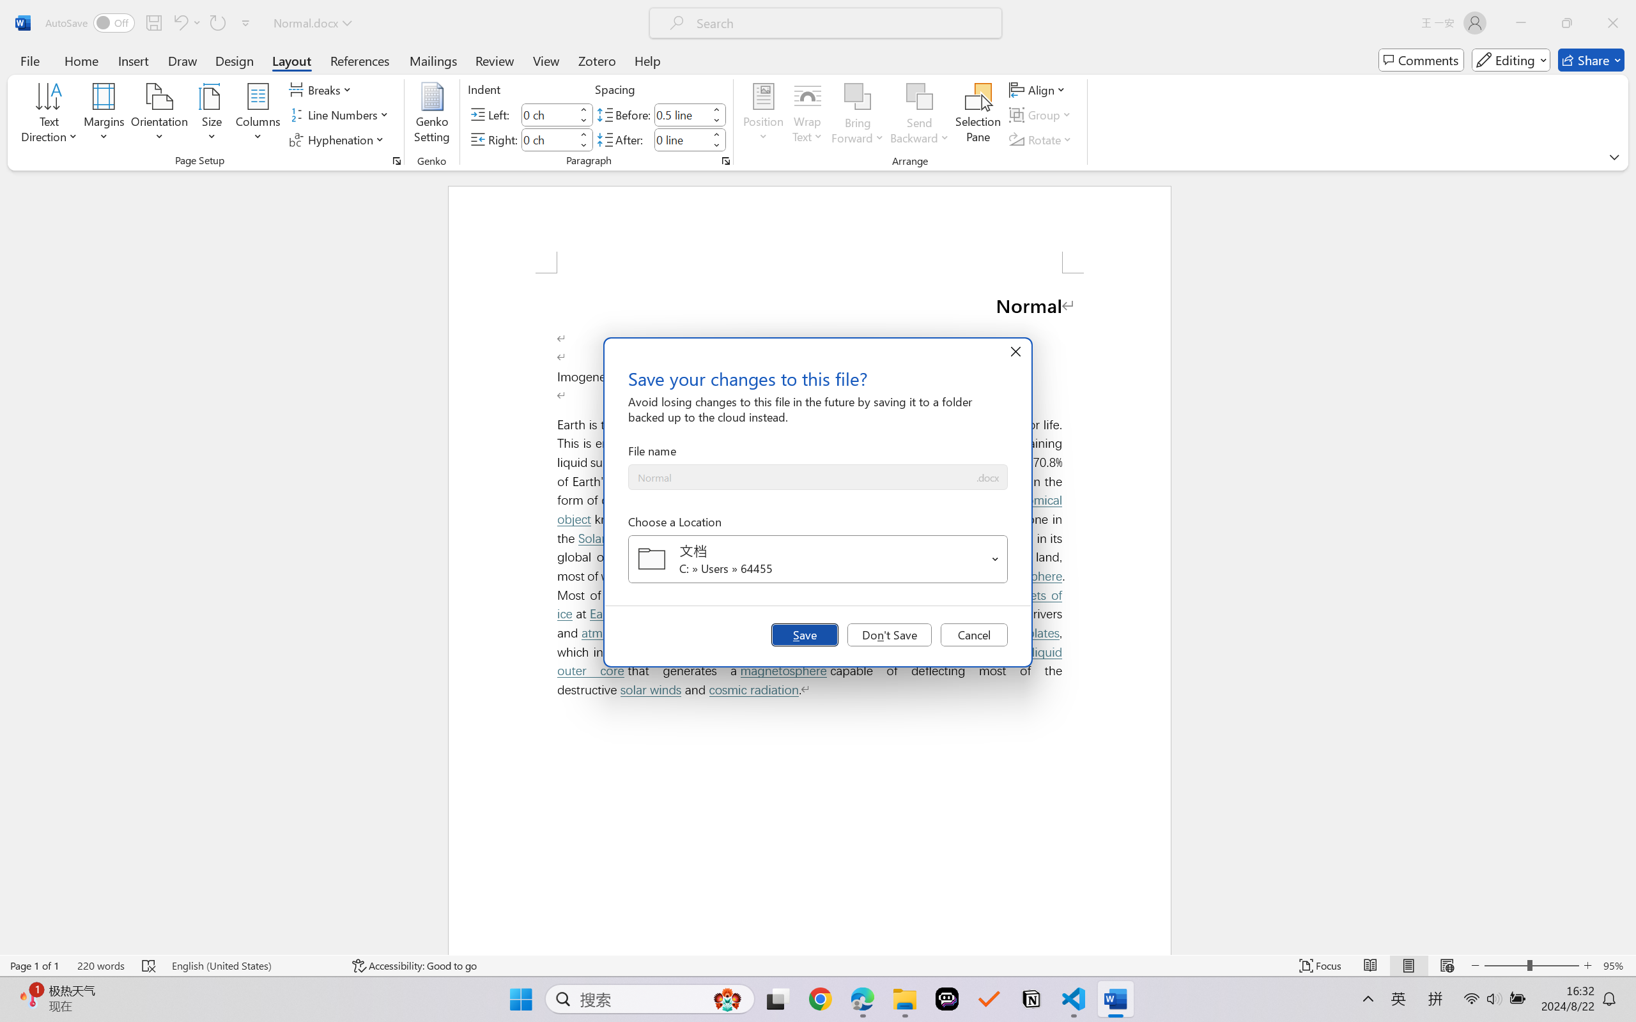 The width and height of the screenshot is (1636, 1022). What do you see at coordinates (322, 89) in the screenshot?
I see `Breaks` at bounding box center [322, 89].